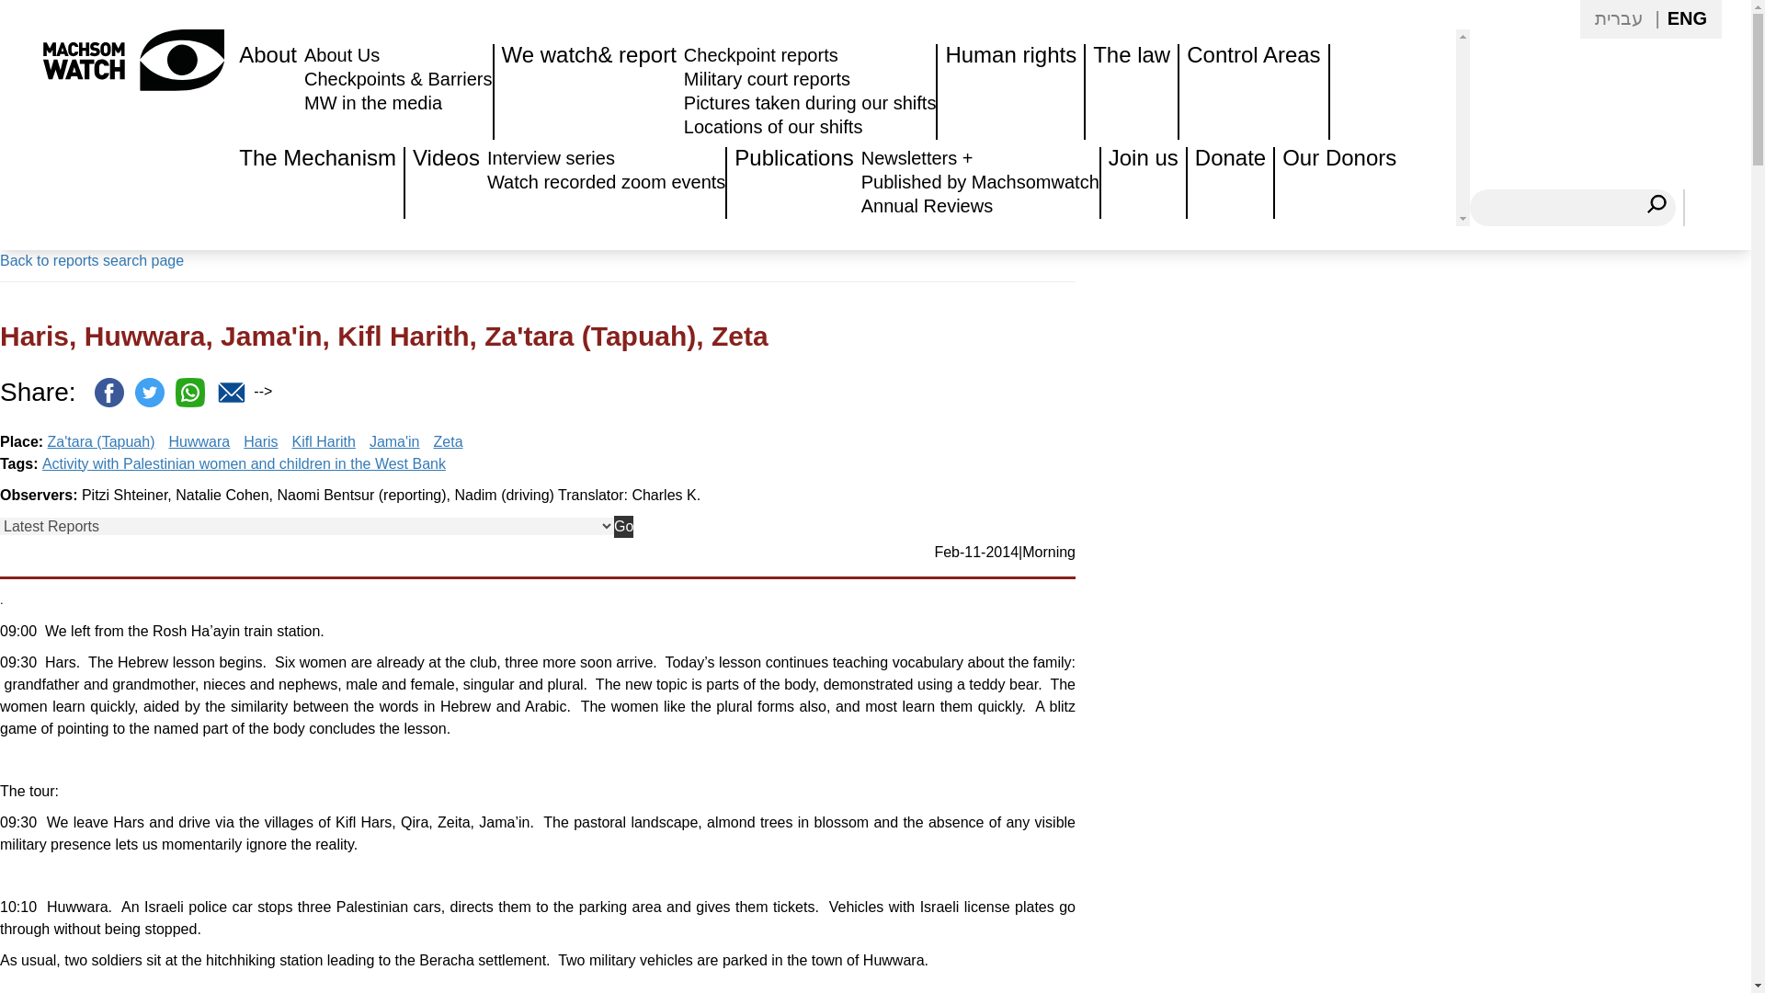 This screenshot has width=1765, height=993. Describe the element at coordinates (317, 182) in the screenshot. I see `The Mechanism` at that location.